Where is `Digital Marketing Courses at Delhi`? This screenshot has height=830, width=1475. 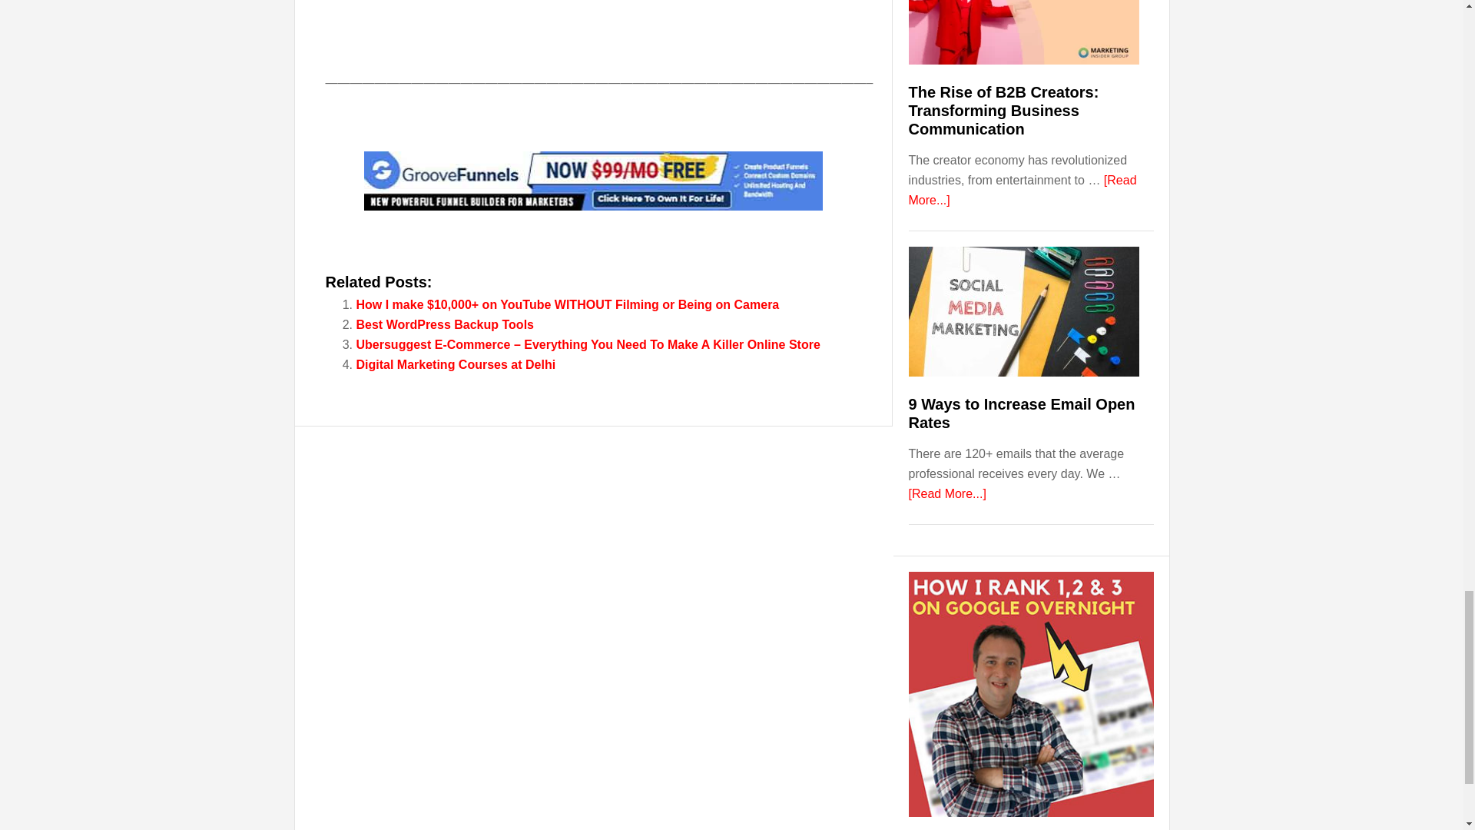 Digital Marketing Courses at Delhi is located at coordinates (456, 364).